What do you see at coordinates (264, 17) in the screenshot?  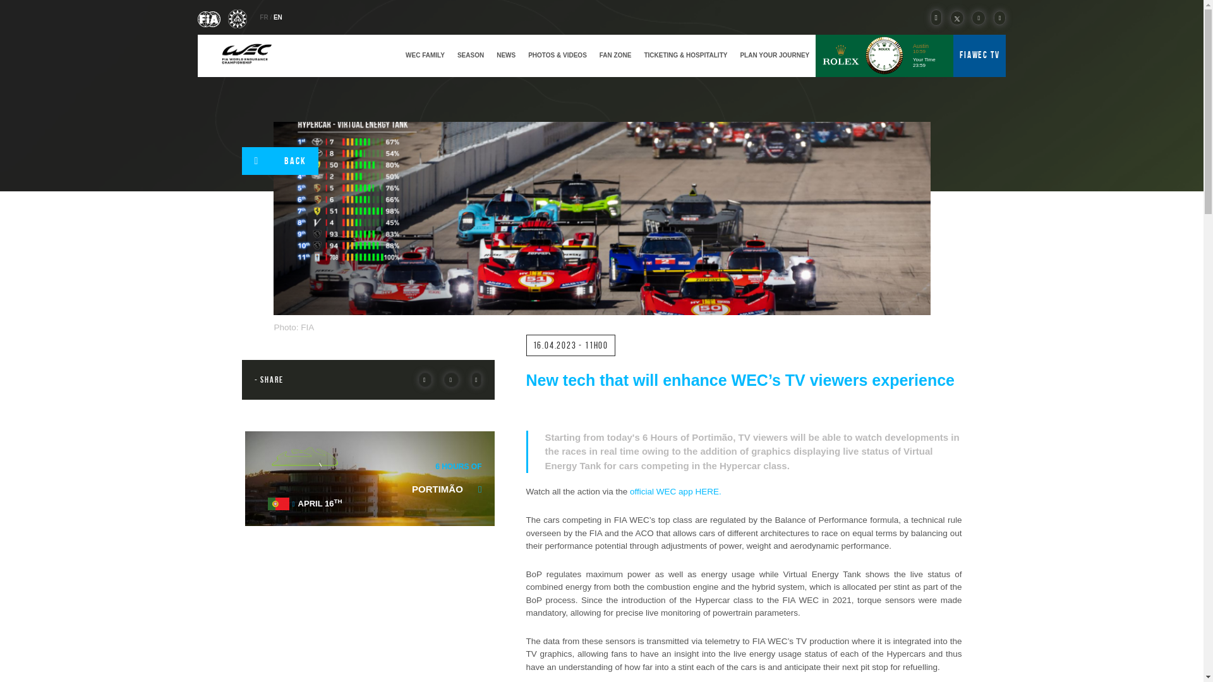 I see `FR` at bounding box center [264, 17].